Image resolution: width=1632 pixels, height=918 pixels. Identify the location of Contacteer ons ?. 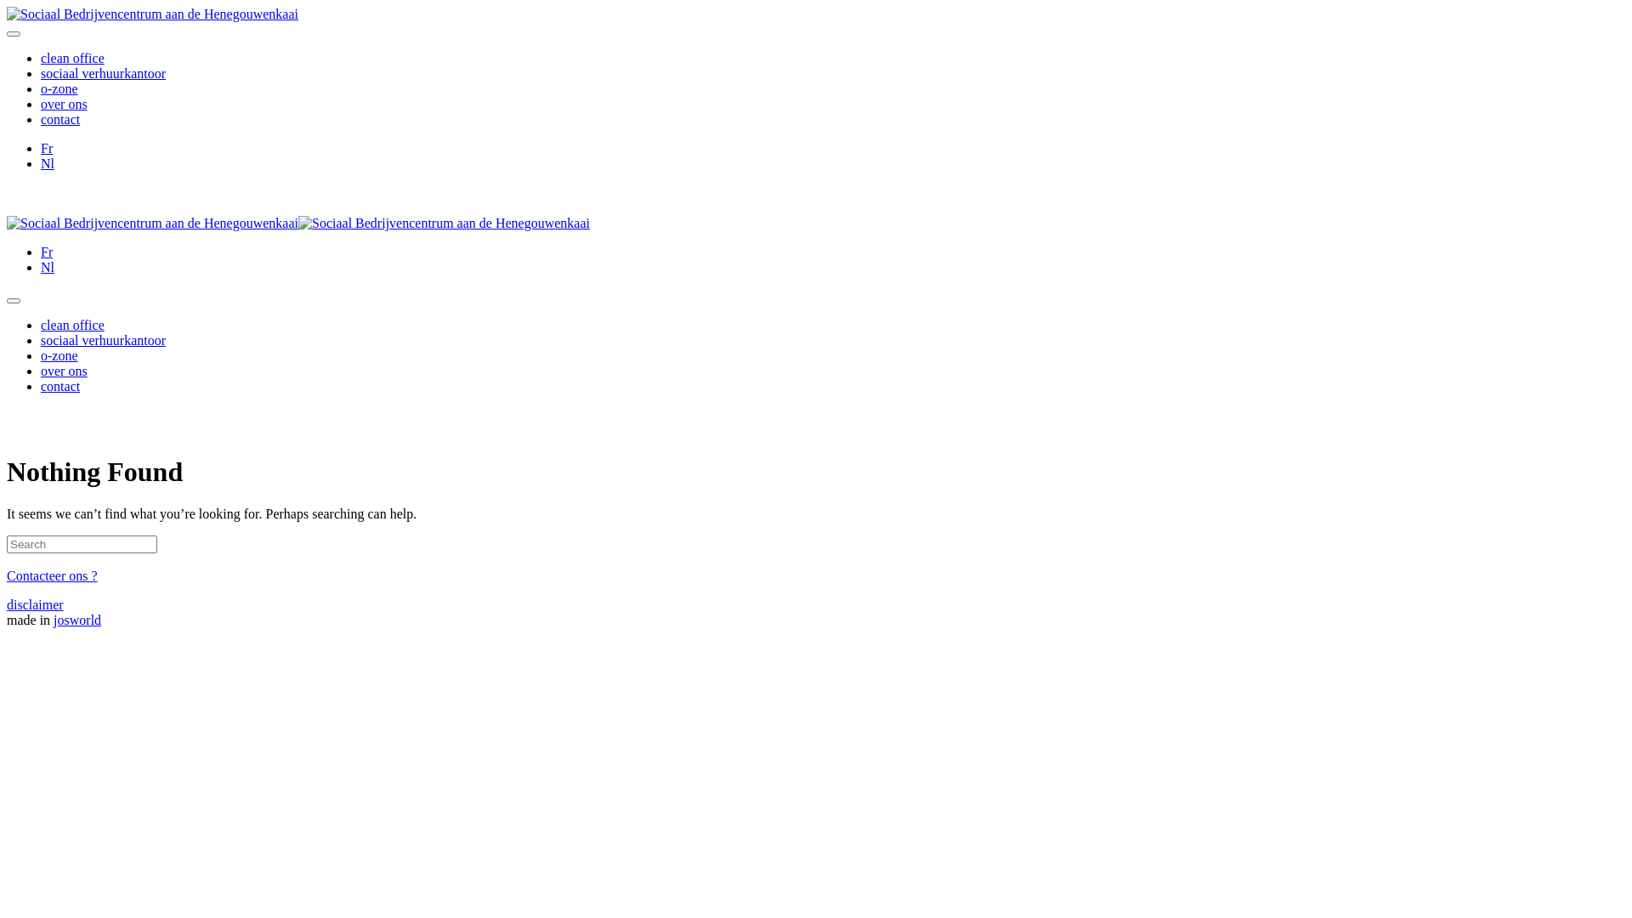
(53, 576).